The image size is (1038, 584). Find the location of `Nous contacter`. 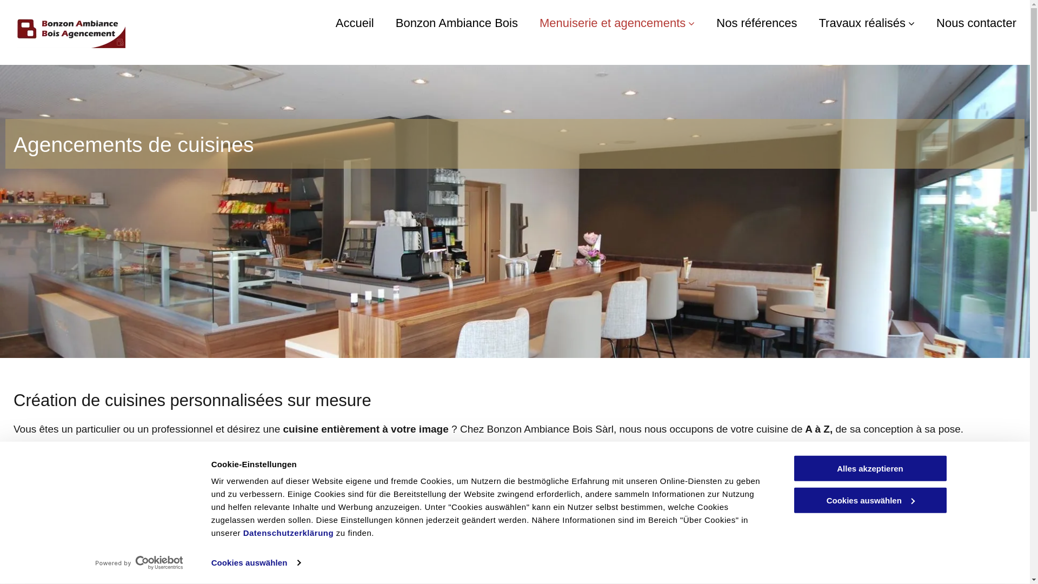

Nous contacter is located at coordinates (976, 23).